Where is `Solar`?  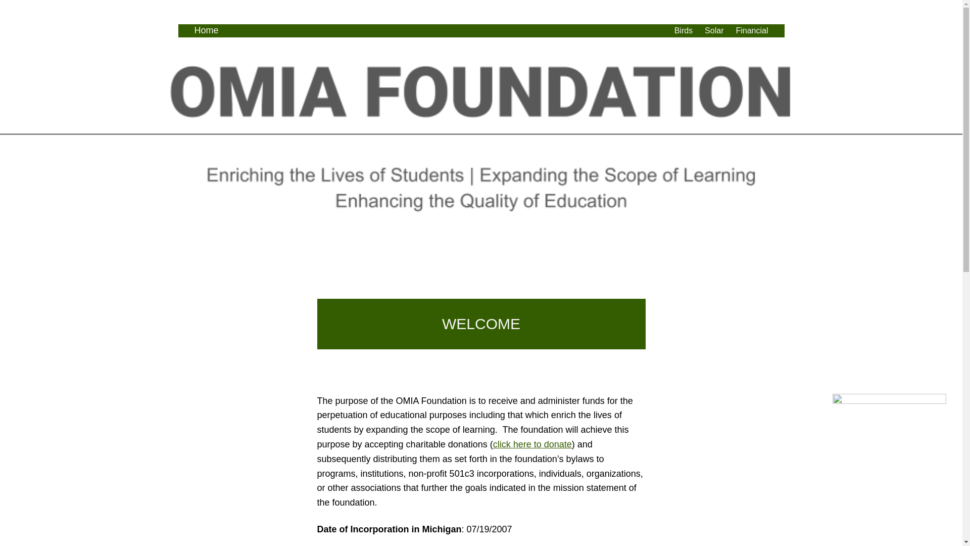
Solar is located at coordinates (714, 30).